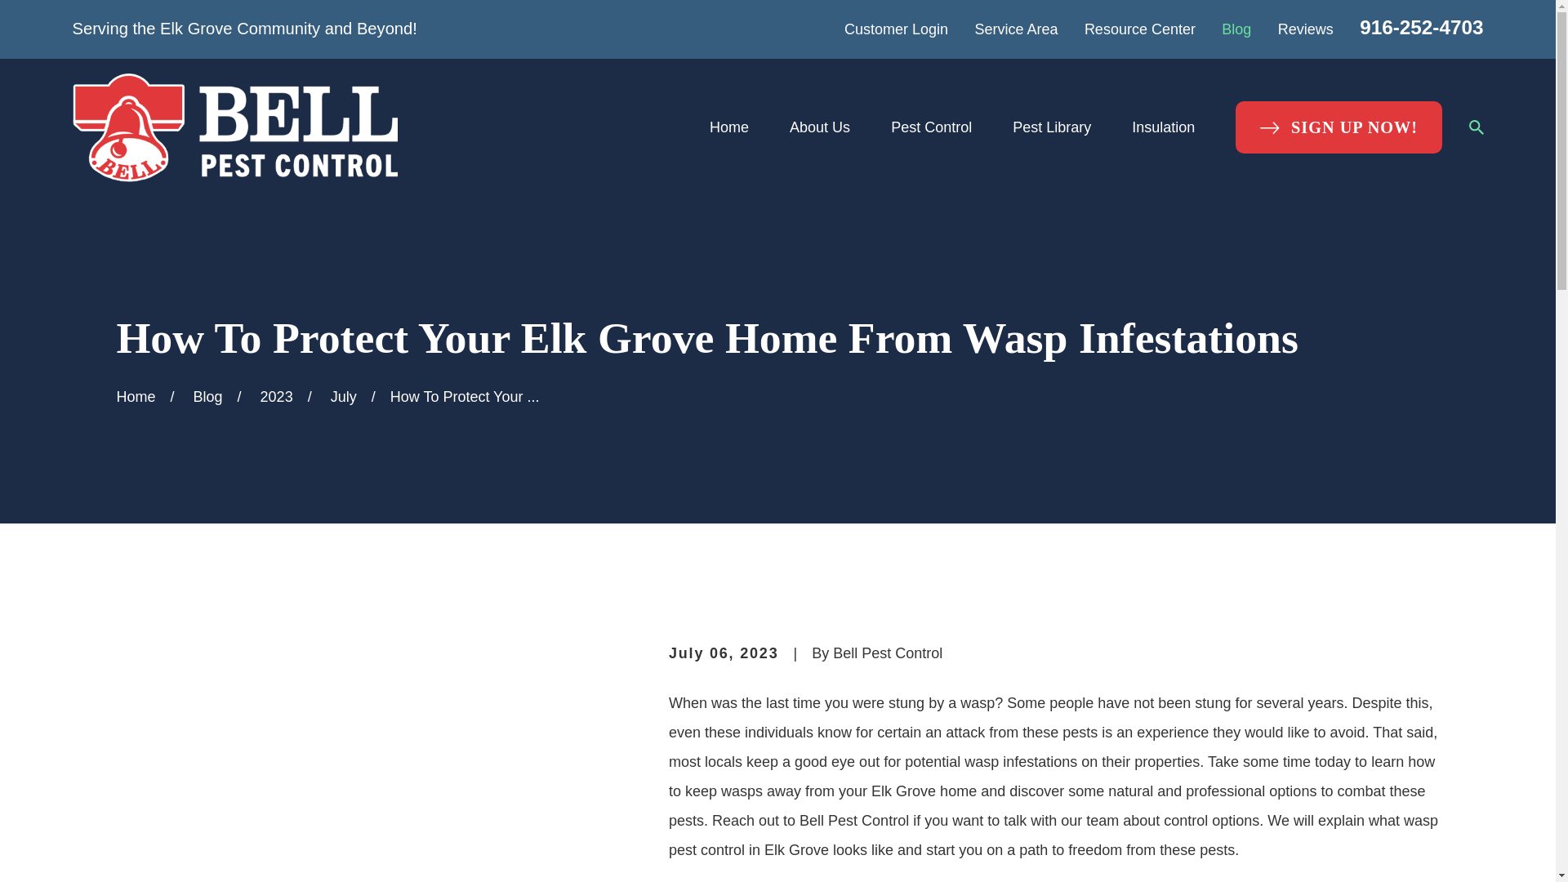 This screenshot has width=1568, height=882. I want to click on Go Home, so click(136, 397).